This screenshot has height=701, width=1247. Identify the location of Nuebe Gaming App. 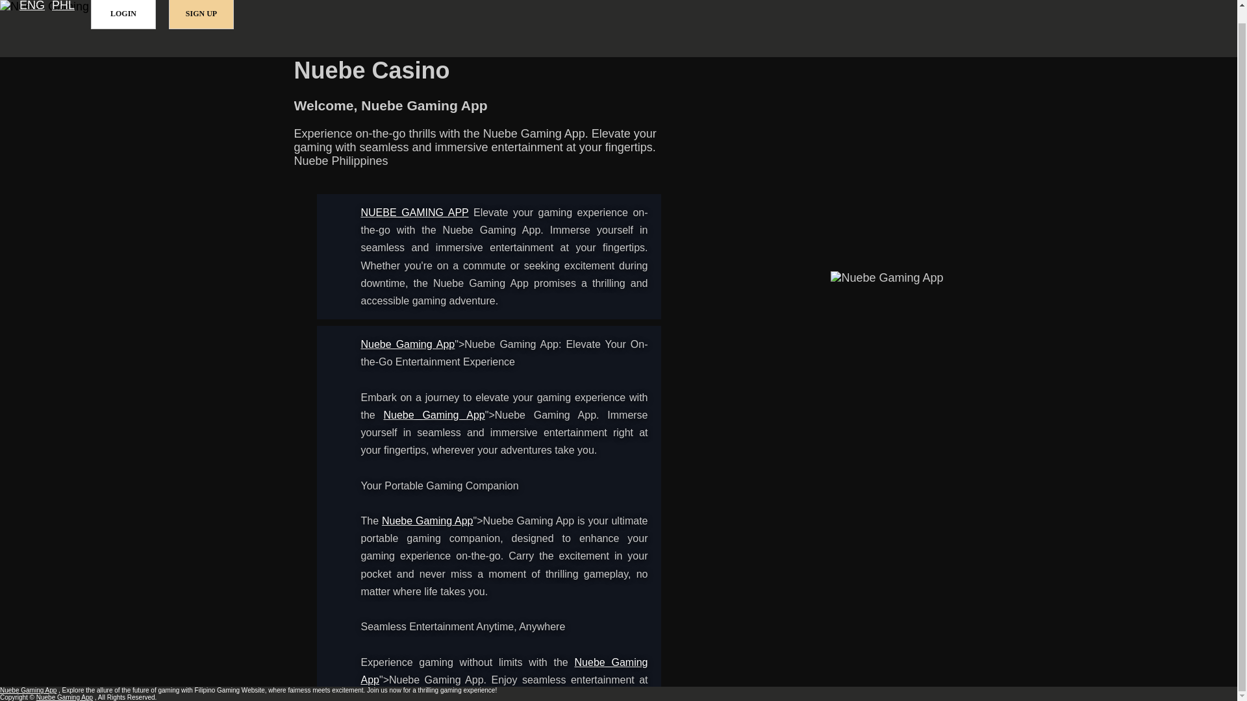
(414, 212).